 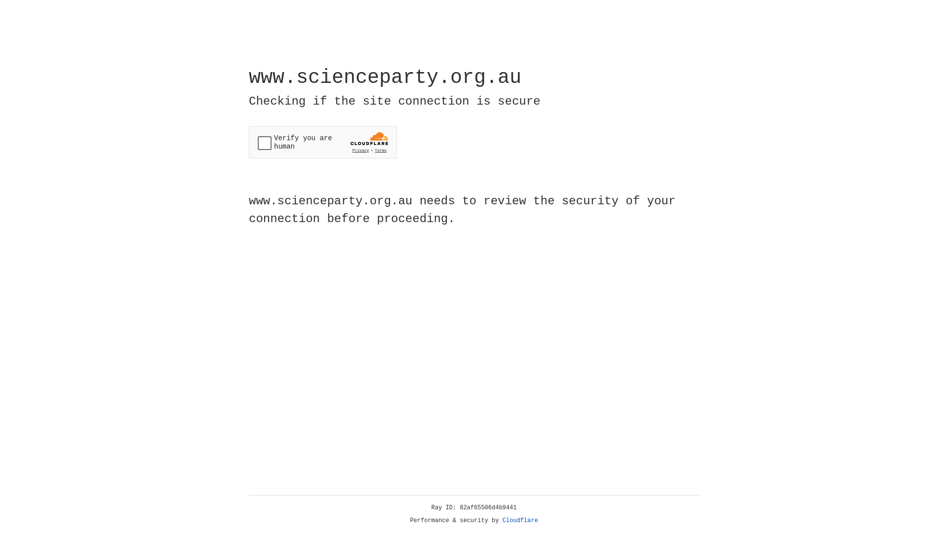 What do you see at coordinates (520, 521) in the screenshot?
I see `Cloudflare` at bounding box center [520, 521].